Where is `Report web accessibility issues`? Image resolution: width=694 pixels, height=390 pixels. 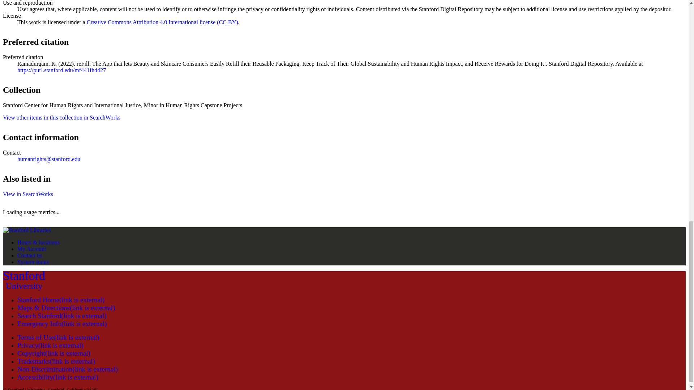 Report web accessibility issues is located at coordinates (61, 117).